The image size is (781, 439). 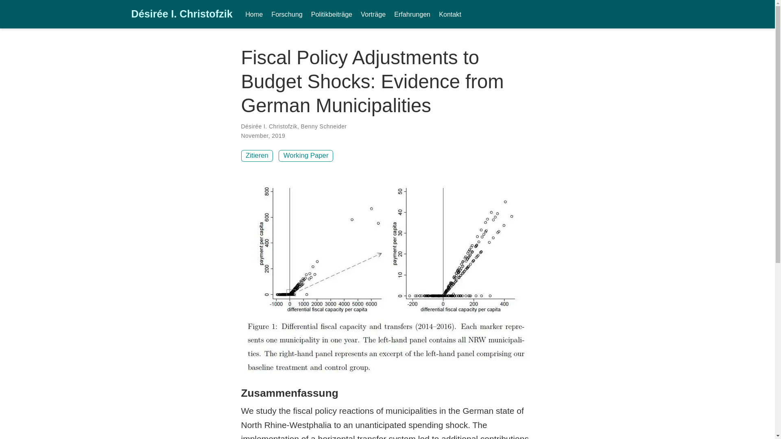 What do you see at coordinates (287, 14) in the screenshot?
I see `Forschung` at bounding box center [287, 14].